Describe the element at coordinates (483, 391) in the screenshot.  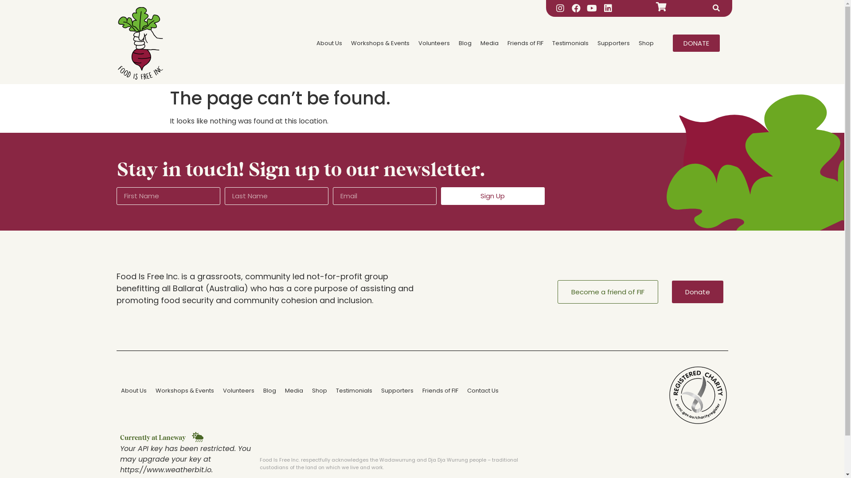
I see `Contact Us` at that location.